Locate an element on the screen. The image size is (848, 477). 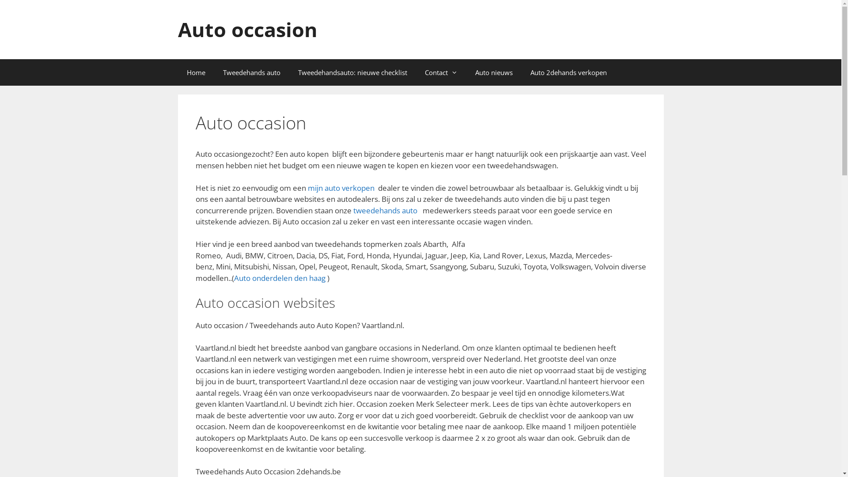
Auto nieuws is located at coordinates (494, 72).